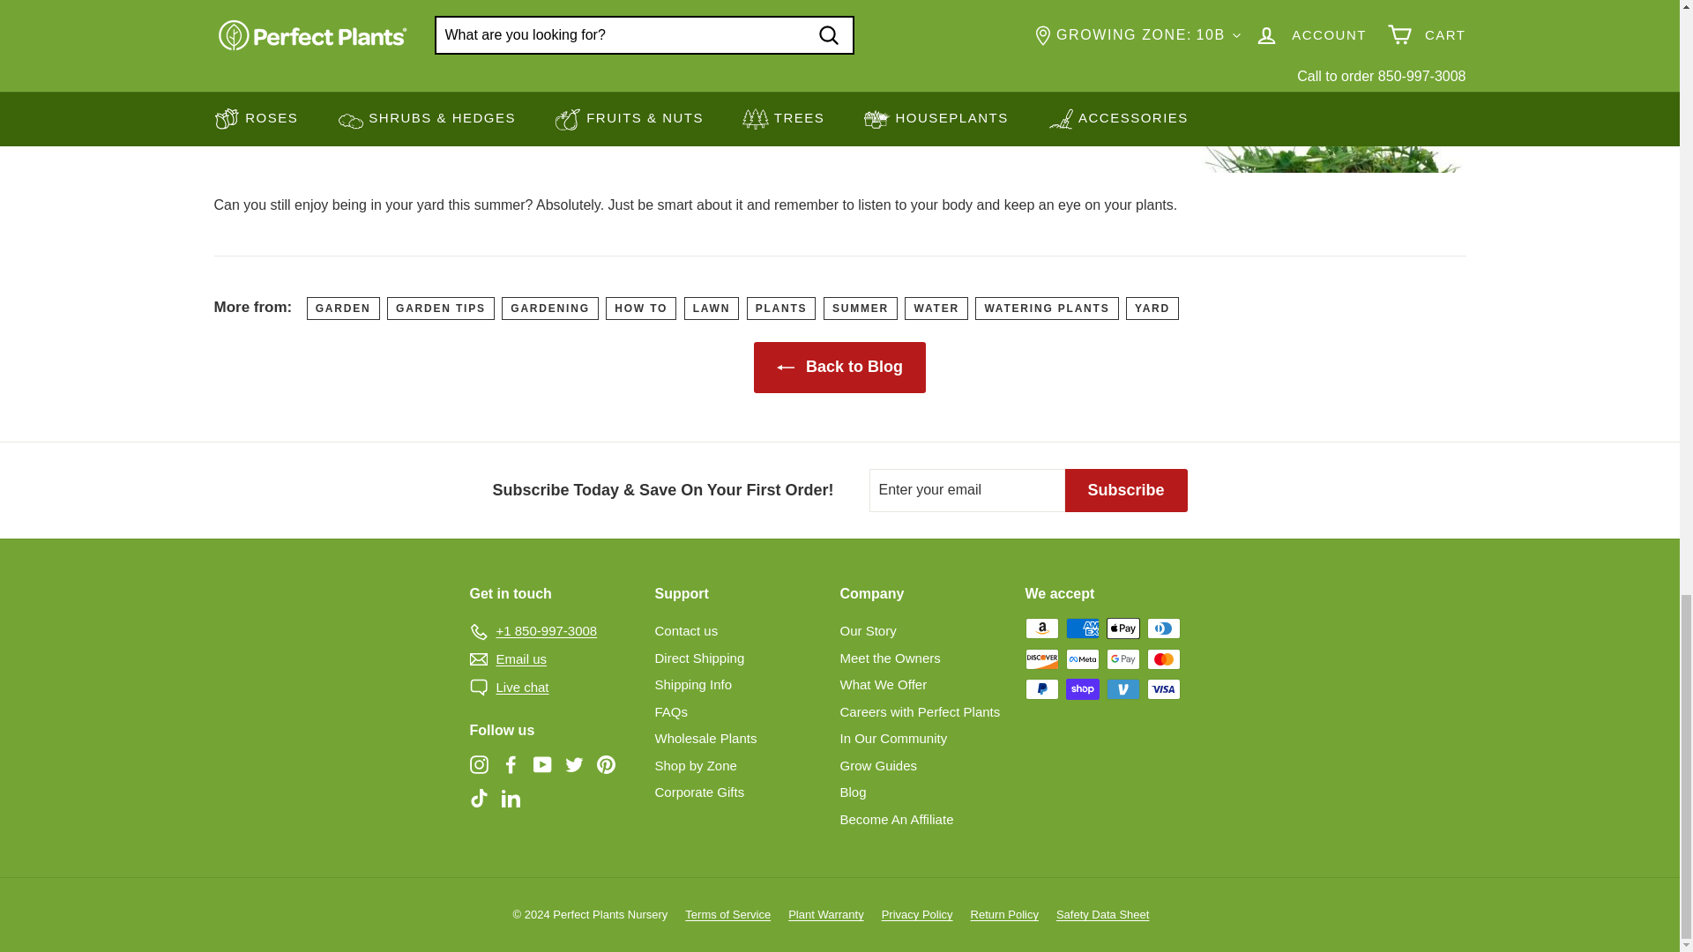  I want to click on Perfect Plants Nursery on YouTube, so click(541, 765).